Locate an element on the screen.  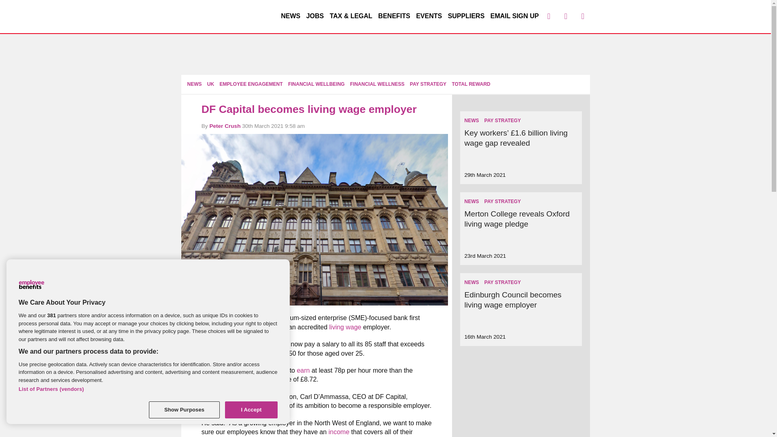
Posts by Peter Crush is located at coordinates (224, 125).